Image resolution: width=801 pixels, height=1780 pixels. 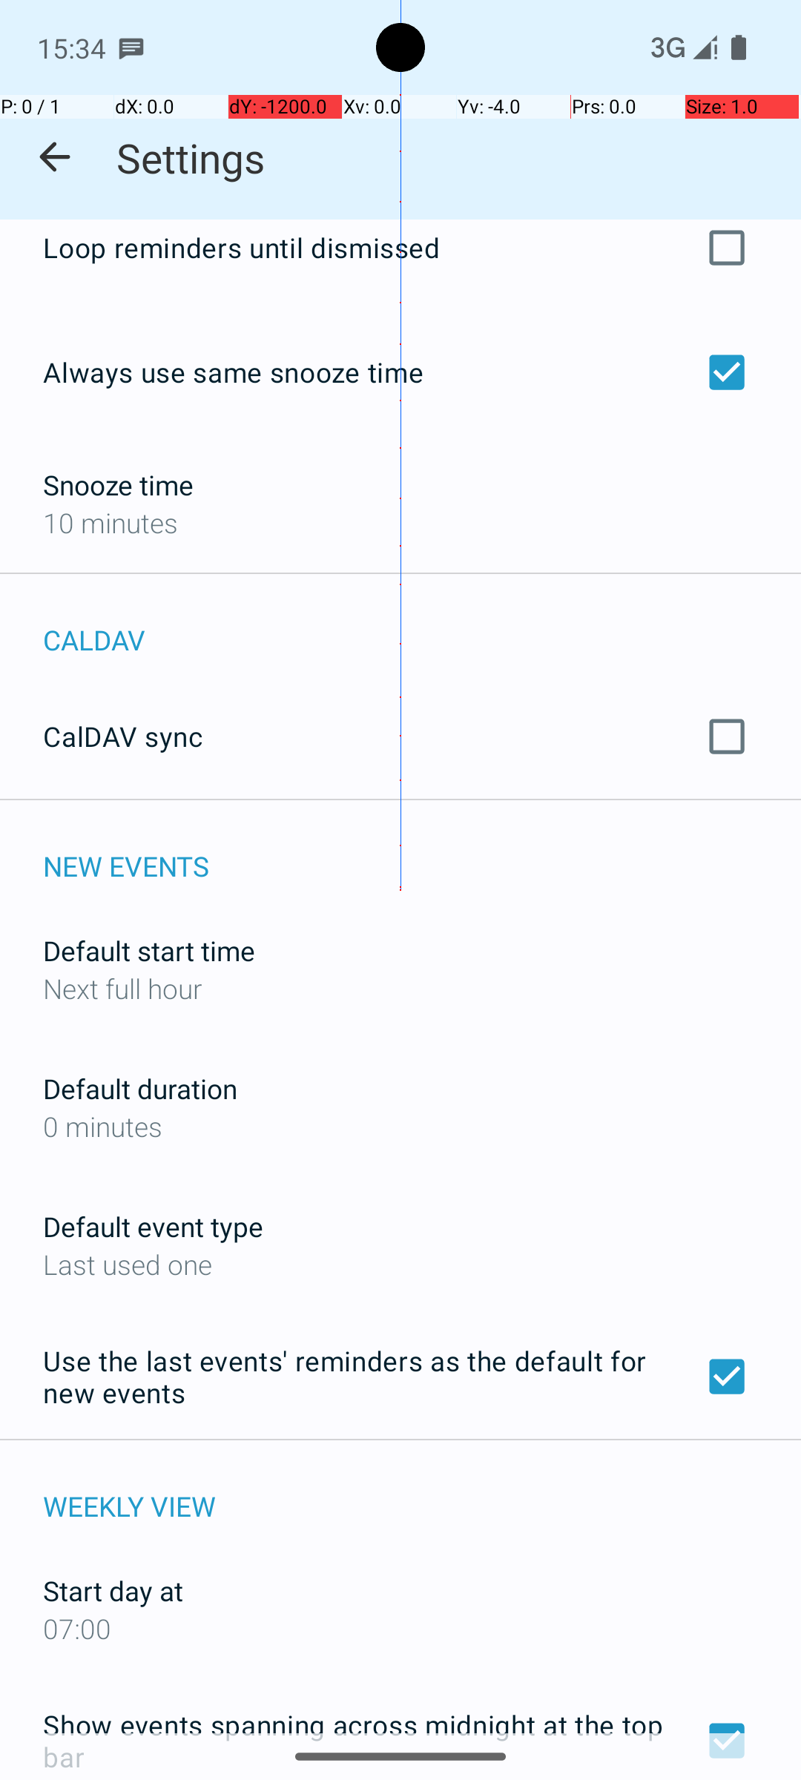 What do you see at coordinates (400, 1377) in the screenshot?
I see `Use the last events' reminders as the default for new events` at bounding box center [400, 1377].